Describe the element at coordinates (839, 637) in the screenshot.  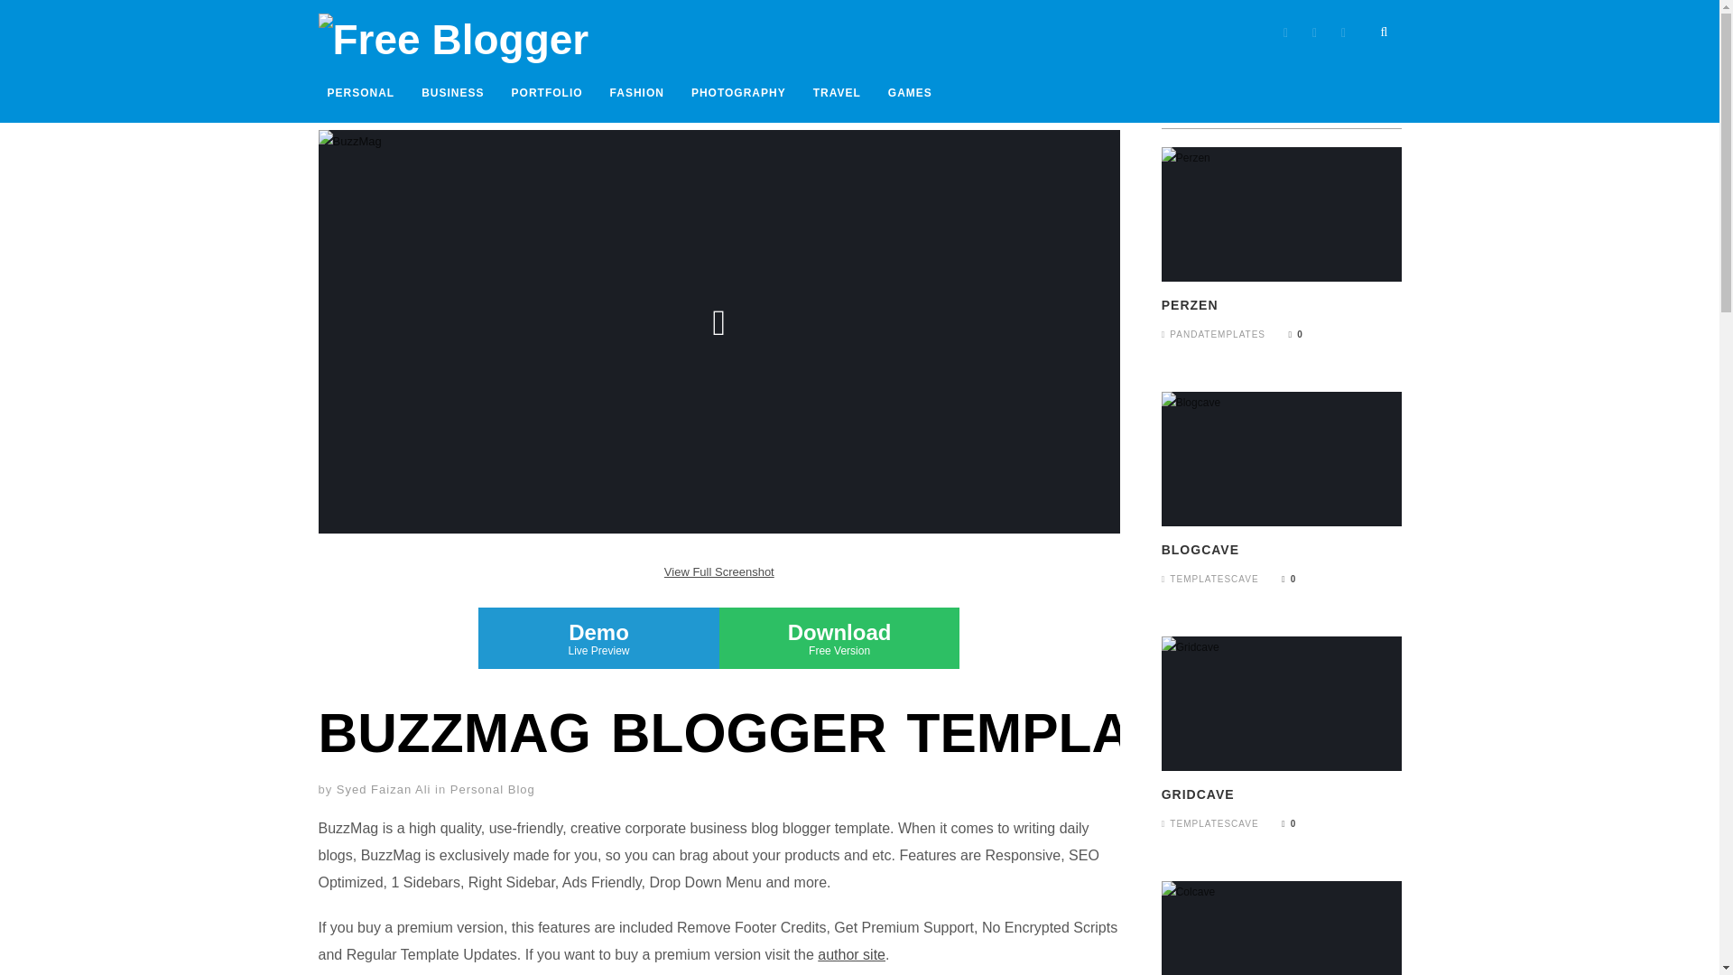
I see `GAMES` at that location.